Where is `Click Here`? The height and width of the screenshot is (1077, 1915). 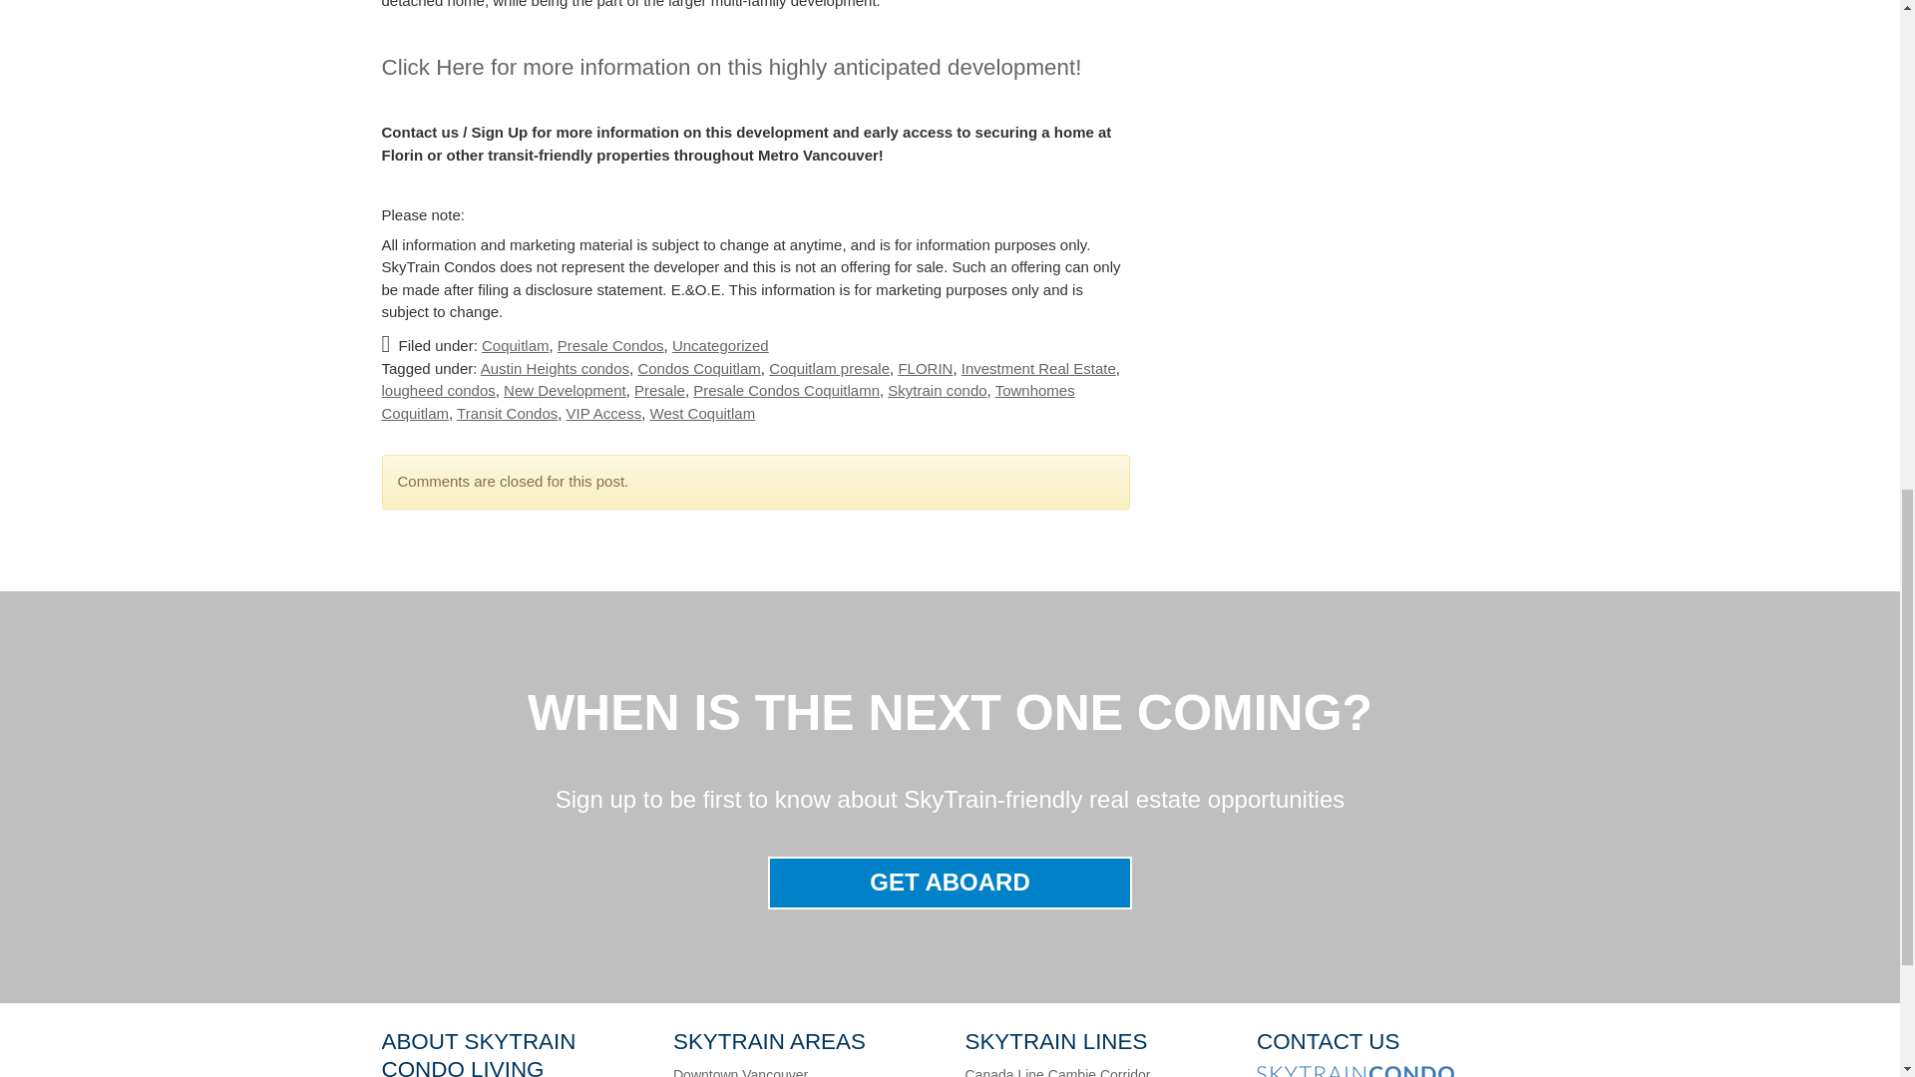 Click Here is located at coordinates (433, 67).